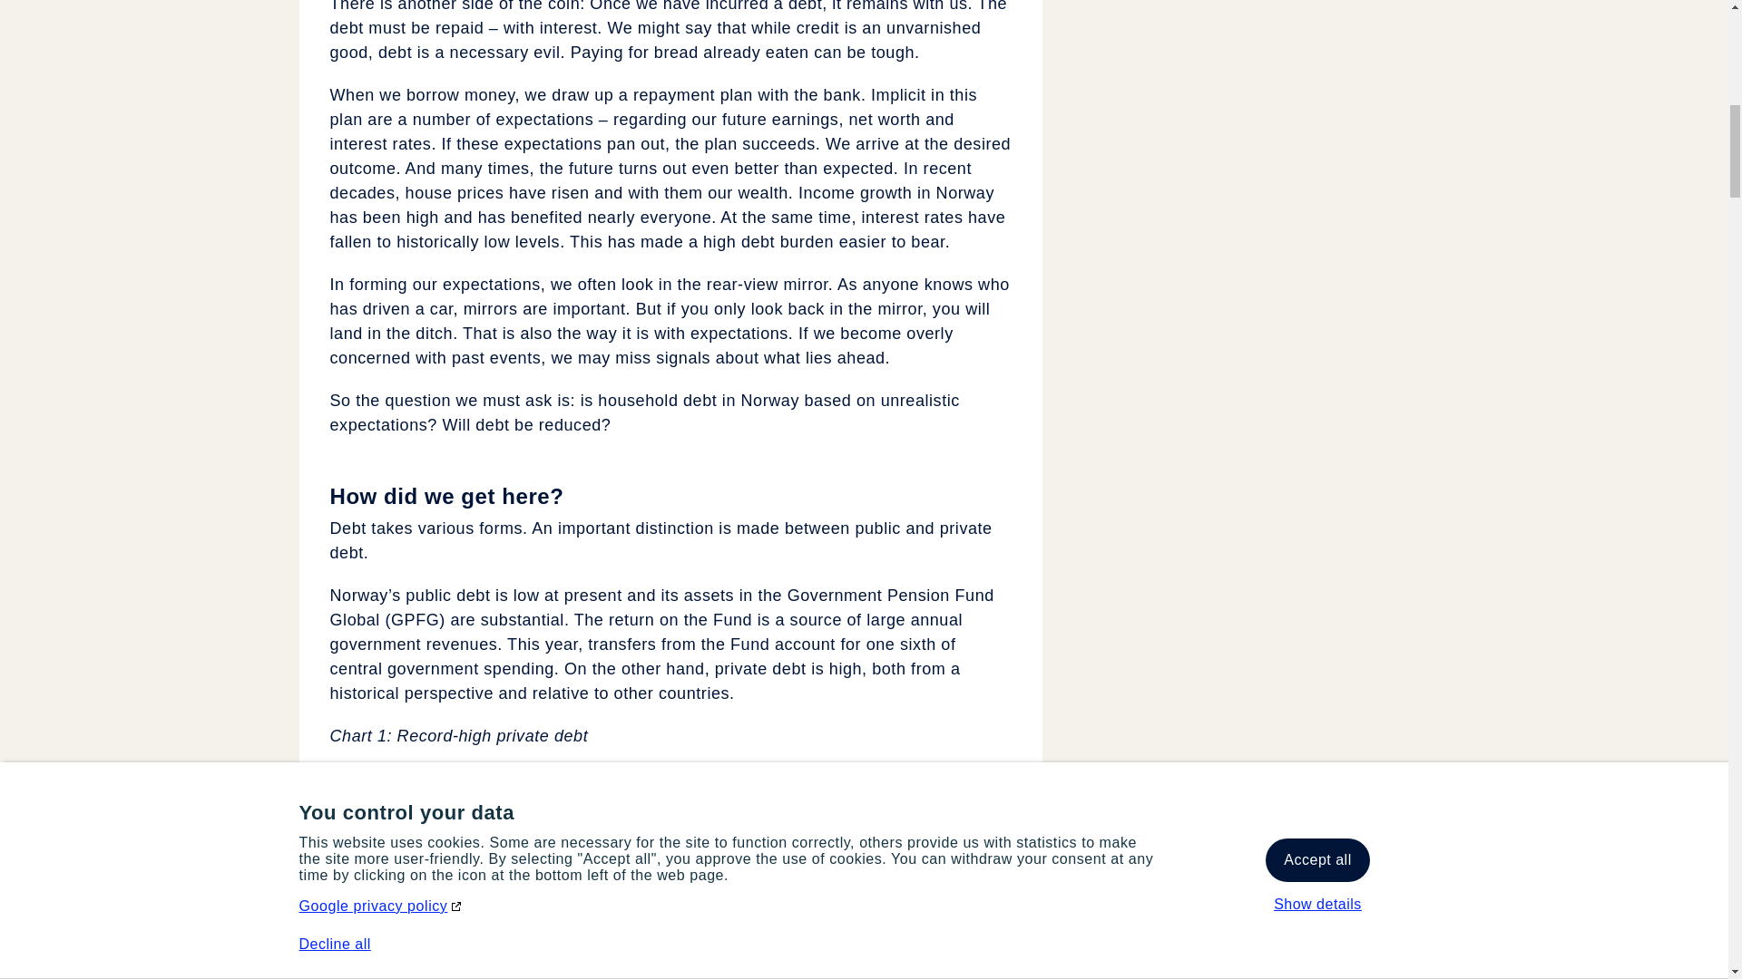 The width and height of the screenshot is (1742, 979). What do you see at coordinates (108, 34) in the screenshot?
I see `Cookie policy` at bounding box center [108, 34].